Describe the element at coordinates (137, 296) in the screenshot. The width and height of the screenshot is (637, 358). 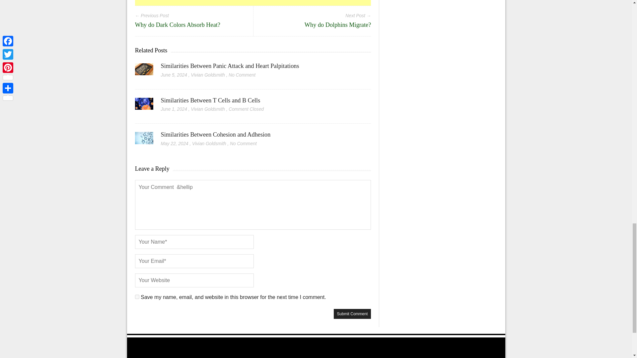
I see `yes` at that location.